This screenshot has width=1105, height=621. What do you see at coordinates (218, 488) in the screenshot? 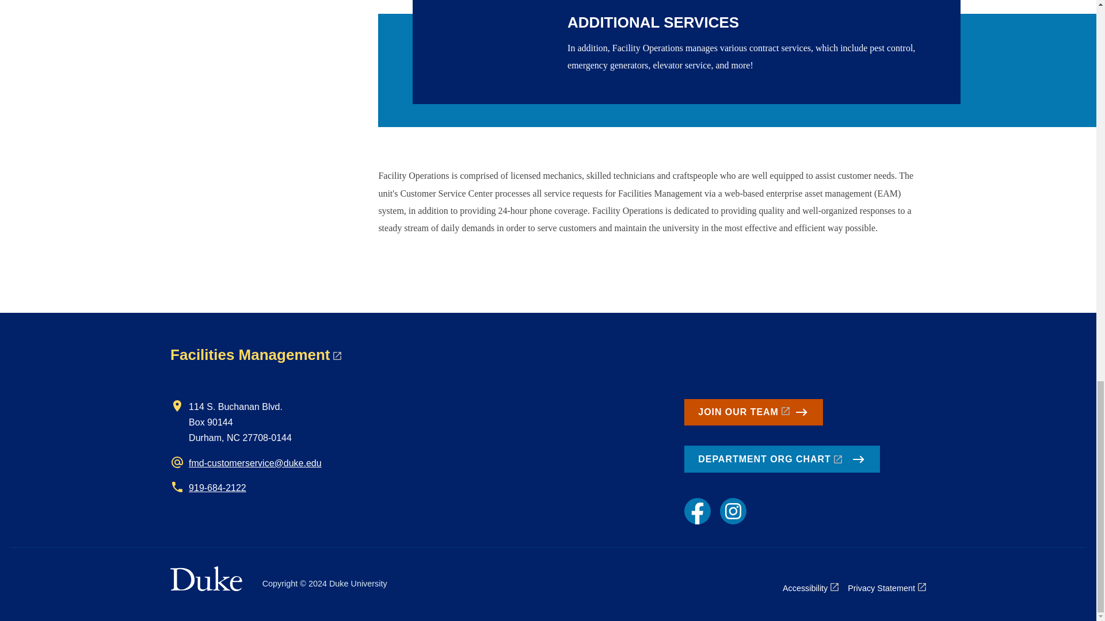
I see `919-684-2122` at bounding box center [218, 488].